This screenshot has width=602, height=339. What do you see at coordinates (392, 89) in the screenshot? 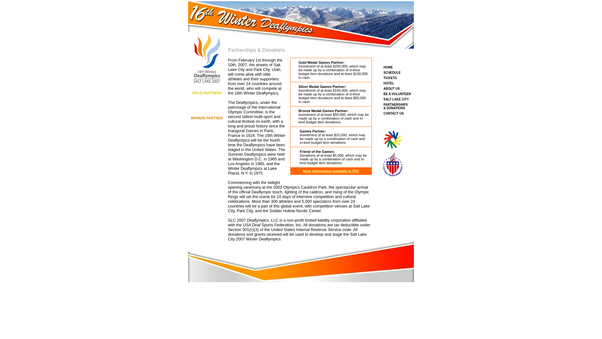
I see `ABOUT US` at bounding box center [392, 89].